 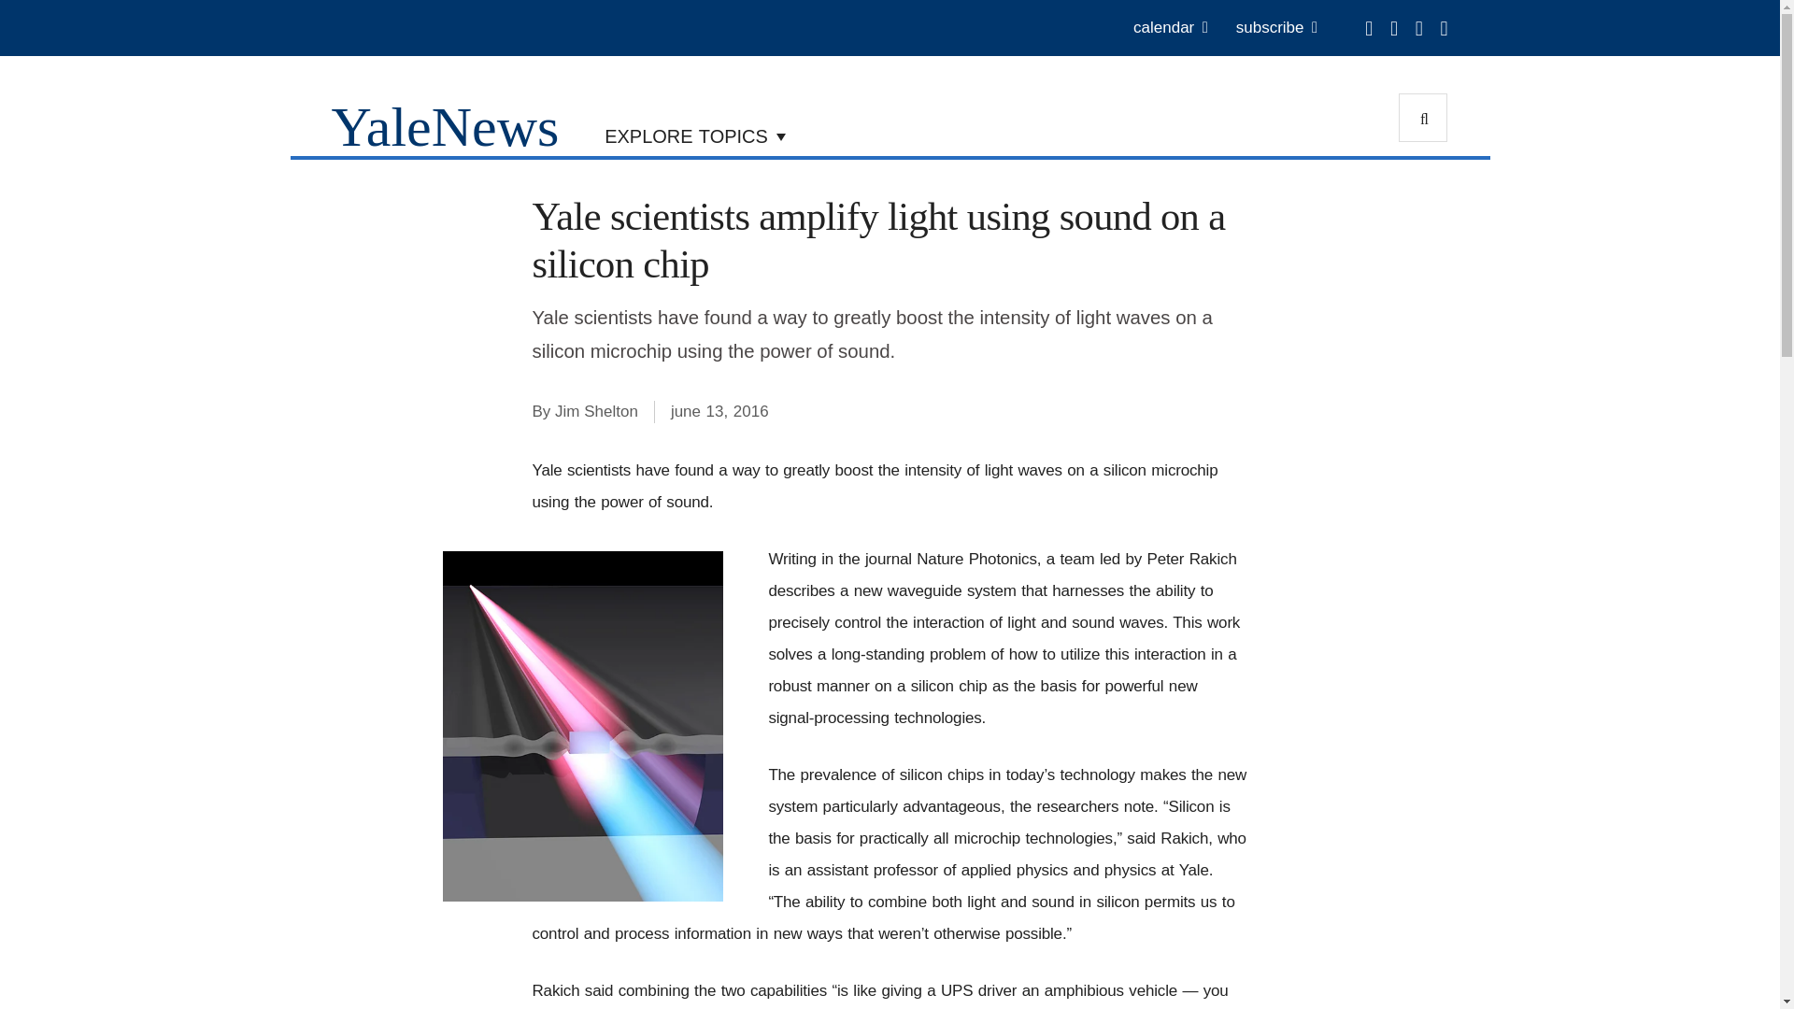 What do you see at coordinates (1276, 28) in the screenshot?
I see `subscribe` at bounding box center [1276, 28].